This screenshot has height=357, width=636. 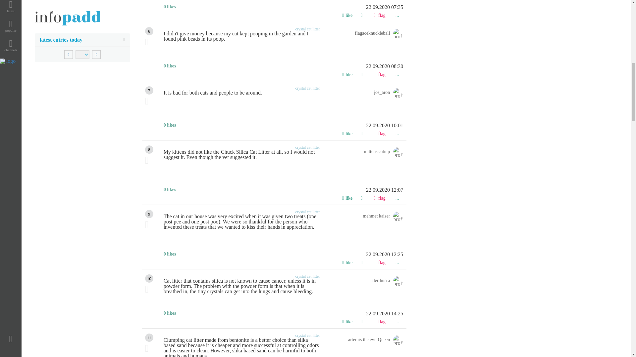 I want to click on 22.09.2020 12:07, so click(x=283, y=190).